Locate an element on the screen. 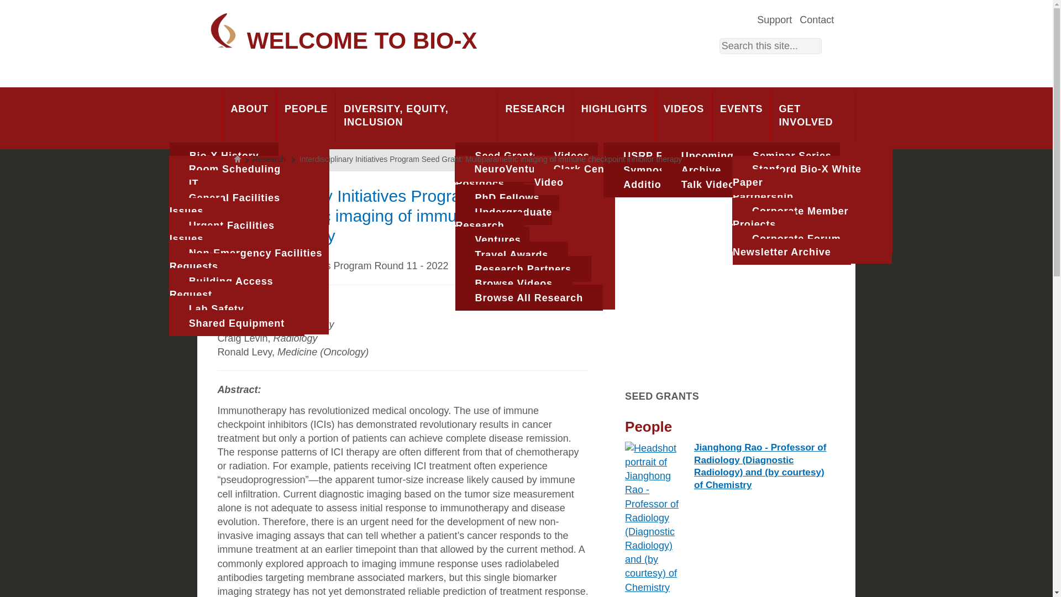 This screenshot has width=1061, height=597. Videos is located at coordinates (566, 155).